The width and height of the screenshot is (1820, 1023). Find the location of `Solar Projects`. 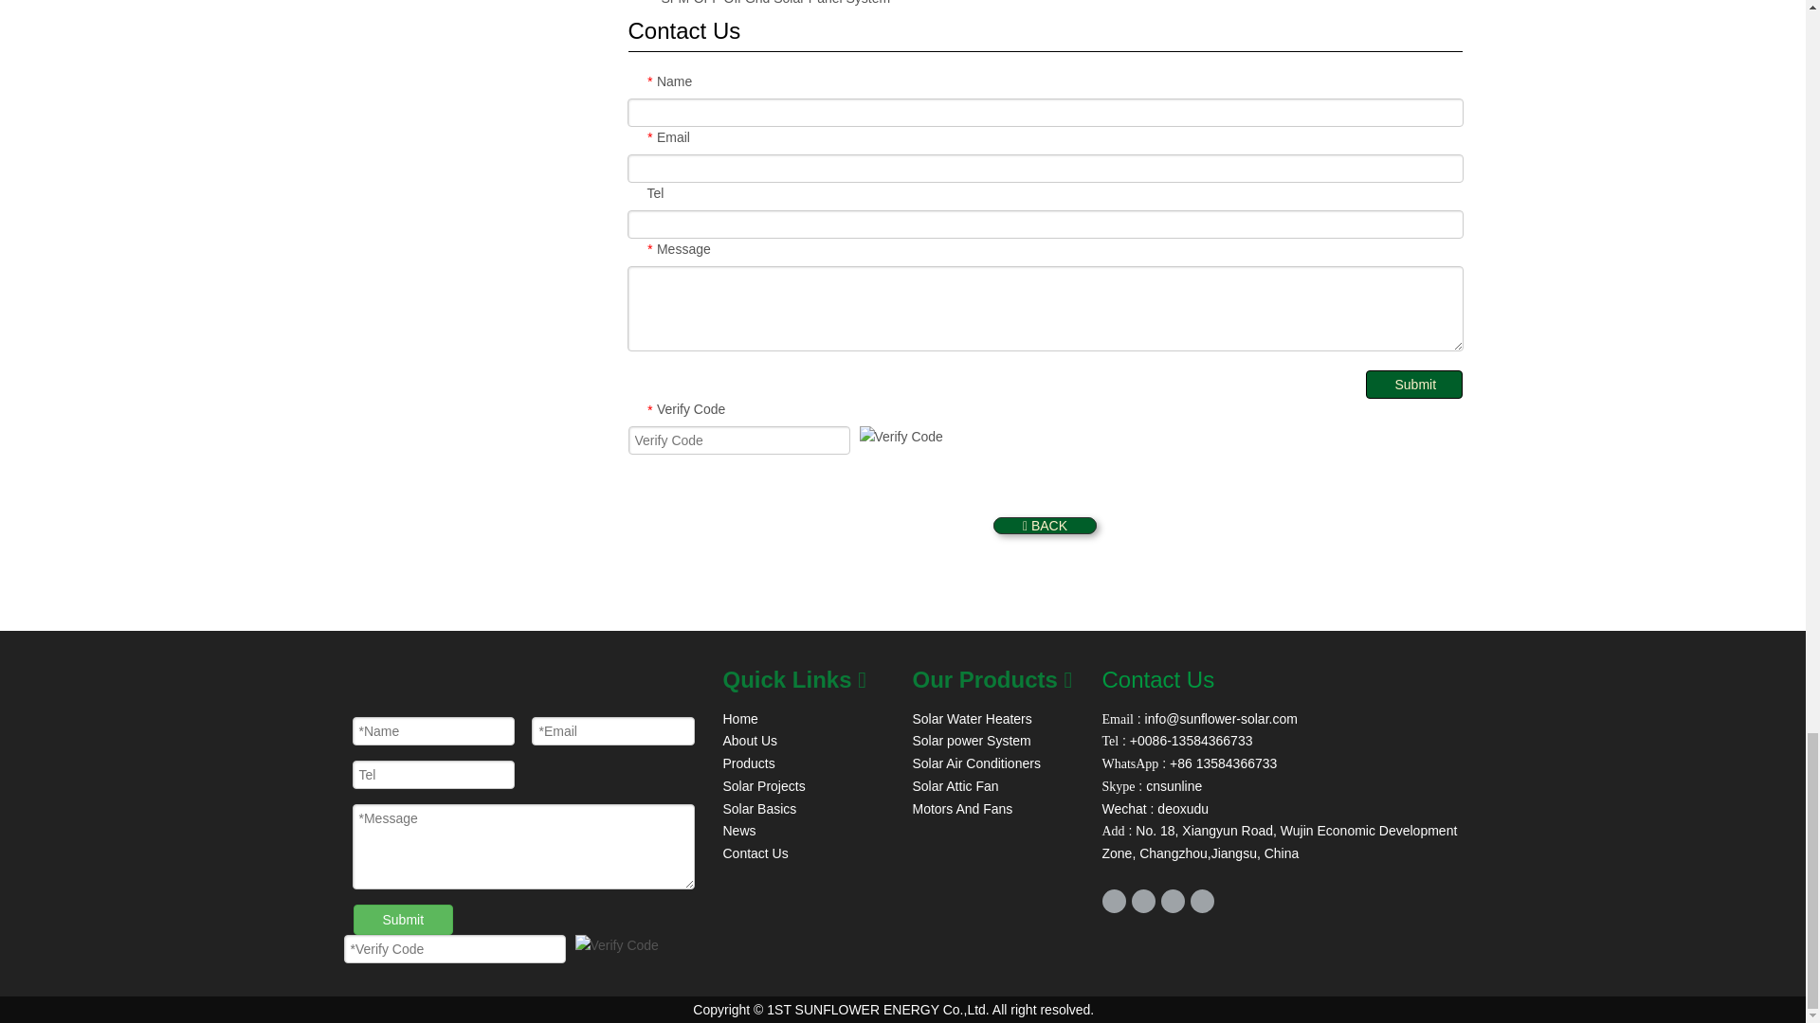

Solar Projects is located at coordinates (763, 786).